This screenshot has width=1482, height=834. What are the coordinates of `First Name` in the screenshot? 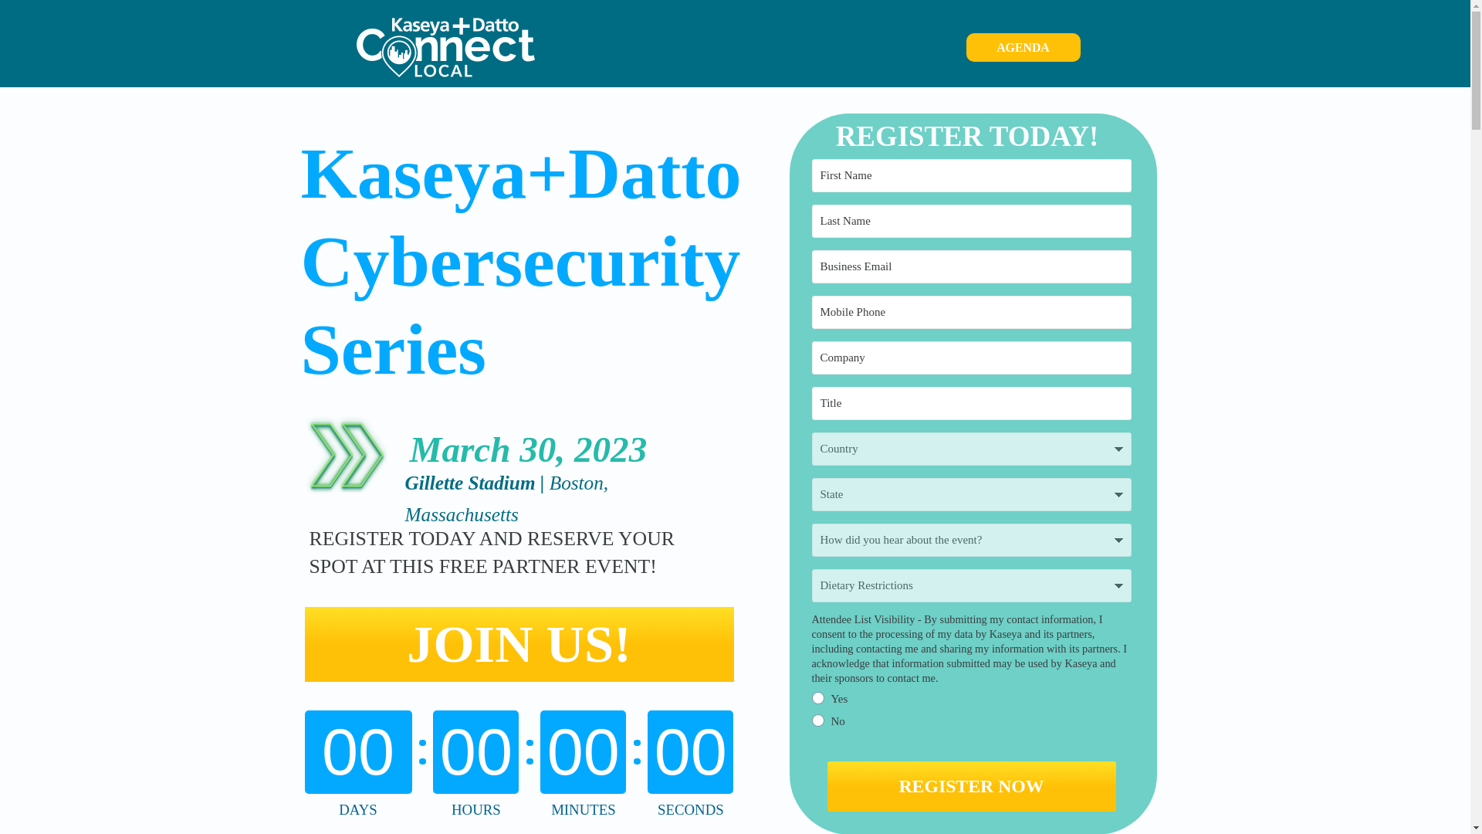 It's located at (972, 176).